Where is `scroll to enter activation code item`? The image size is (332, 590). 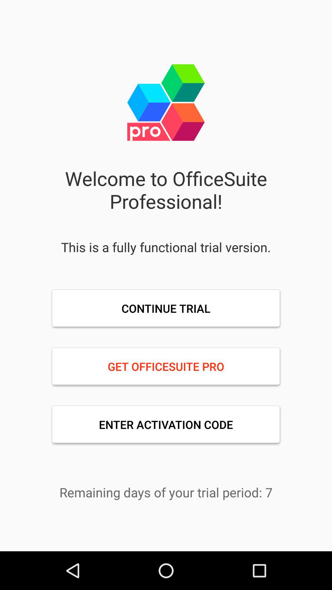 scroll to enter activation code item is located at coordinates (166, 424).